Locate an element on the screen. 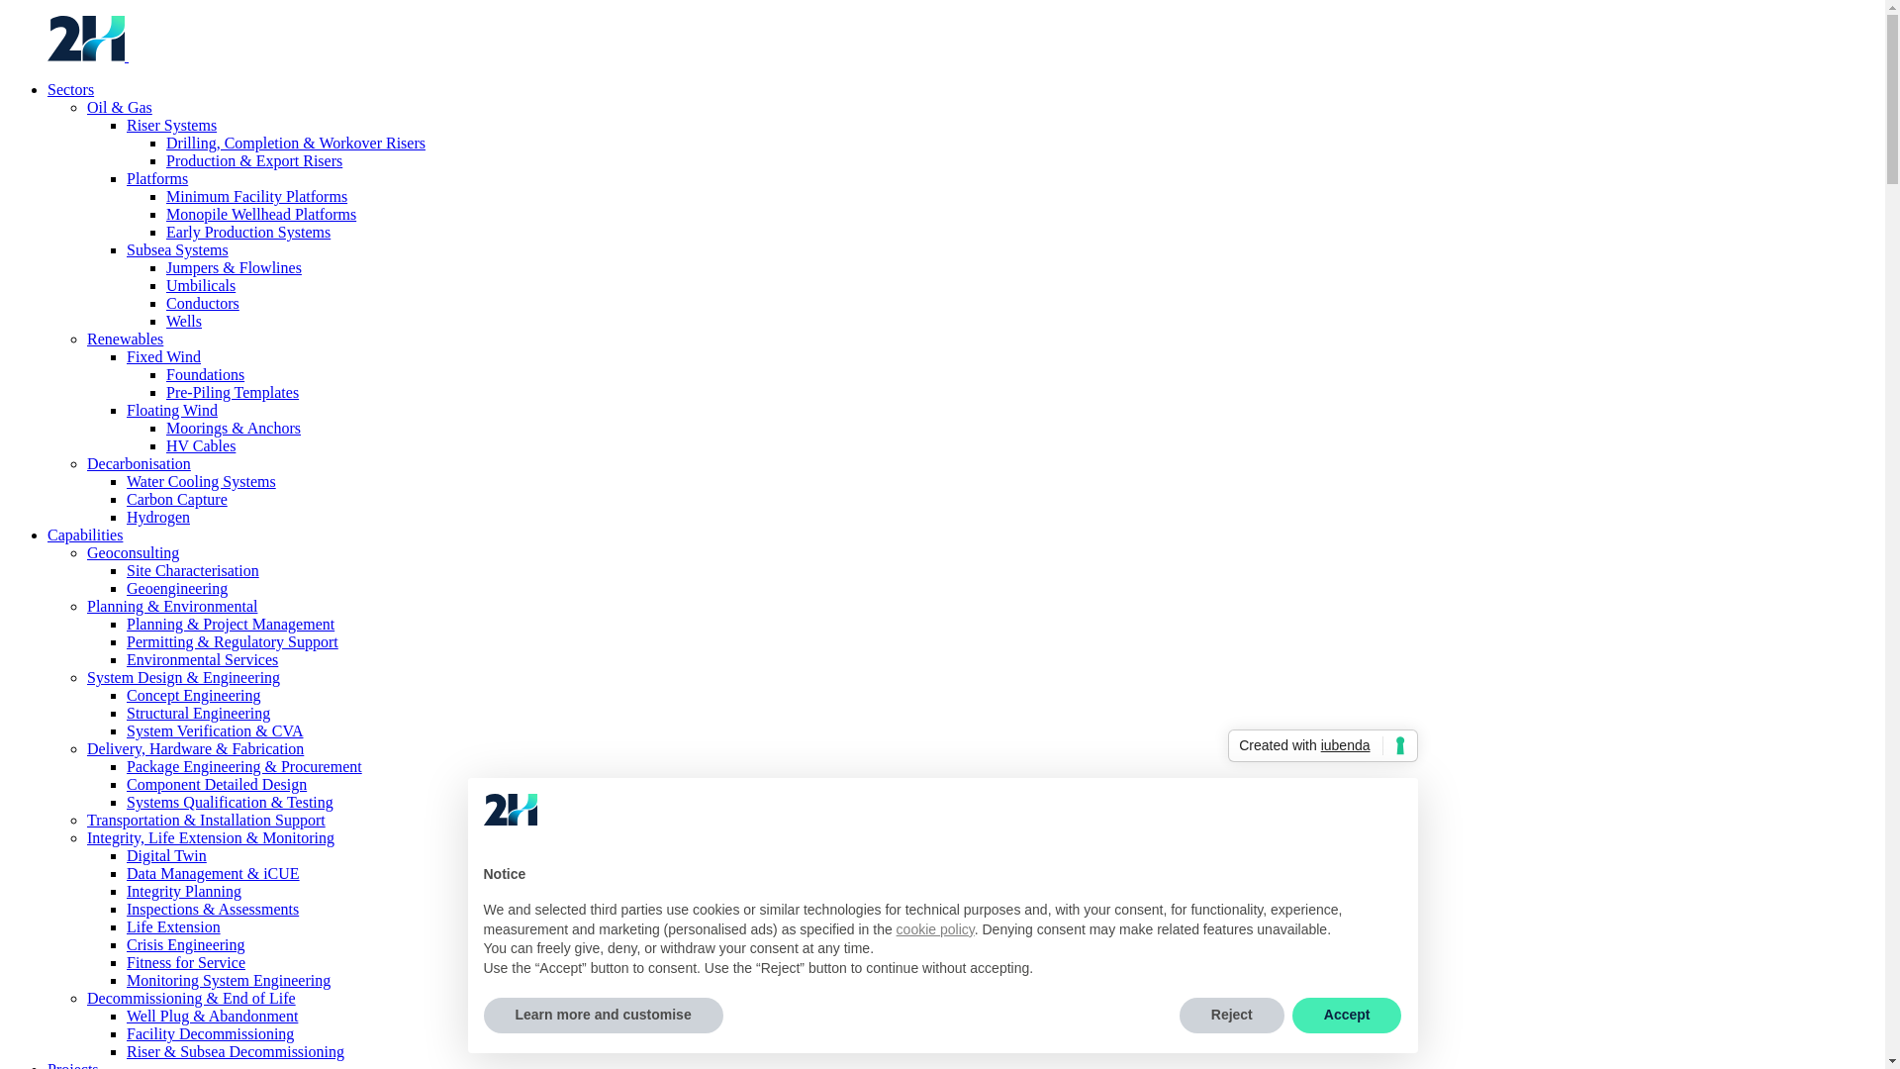  Decarbonisation is located at coordinates (139, 463).